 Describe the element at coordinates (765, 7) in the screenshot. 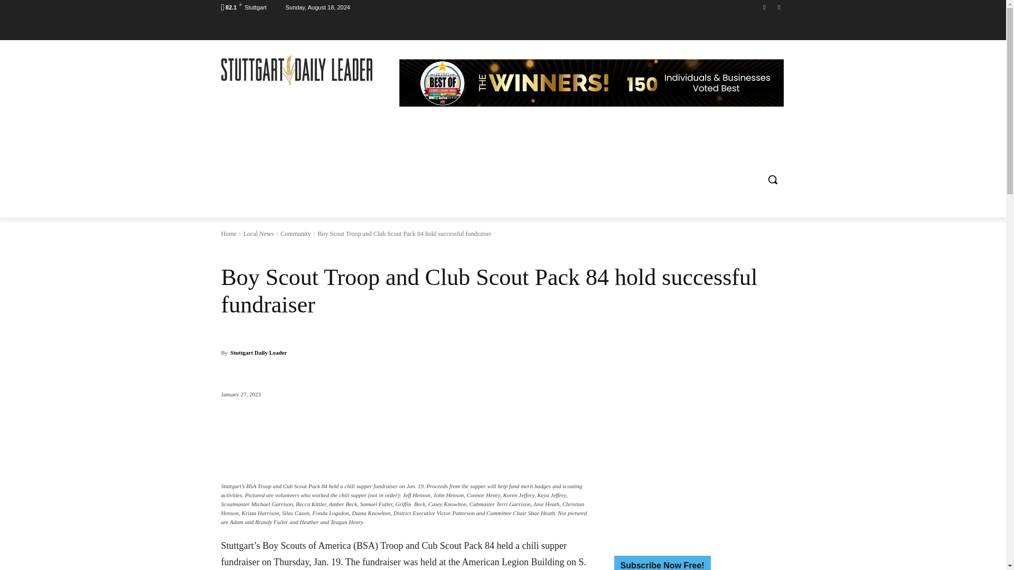

I see `Facebook` at that location.